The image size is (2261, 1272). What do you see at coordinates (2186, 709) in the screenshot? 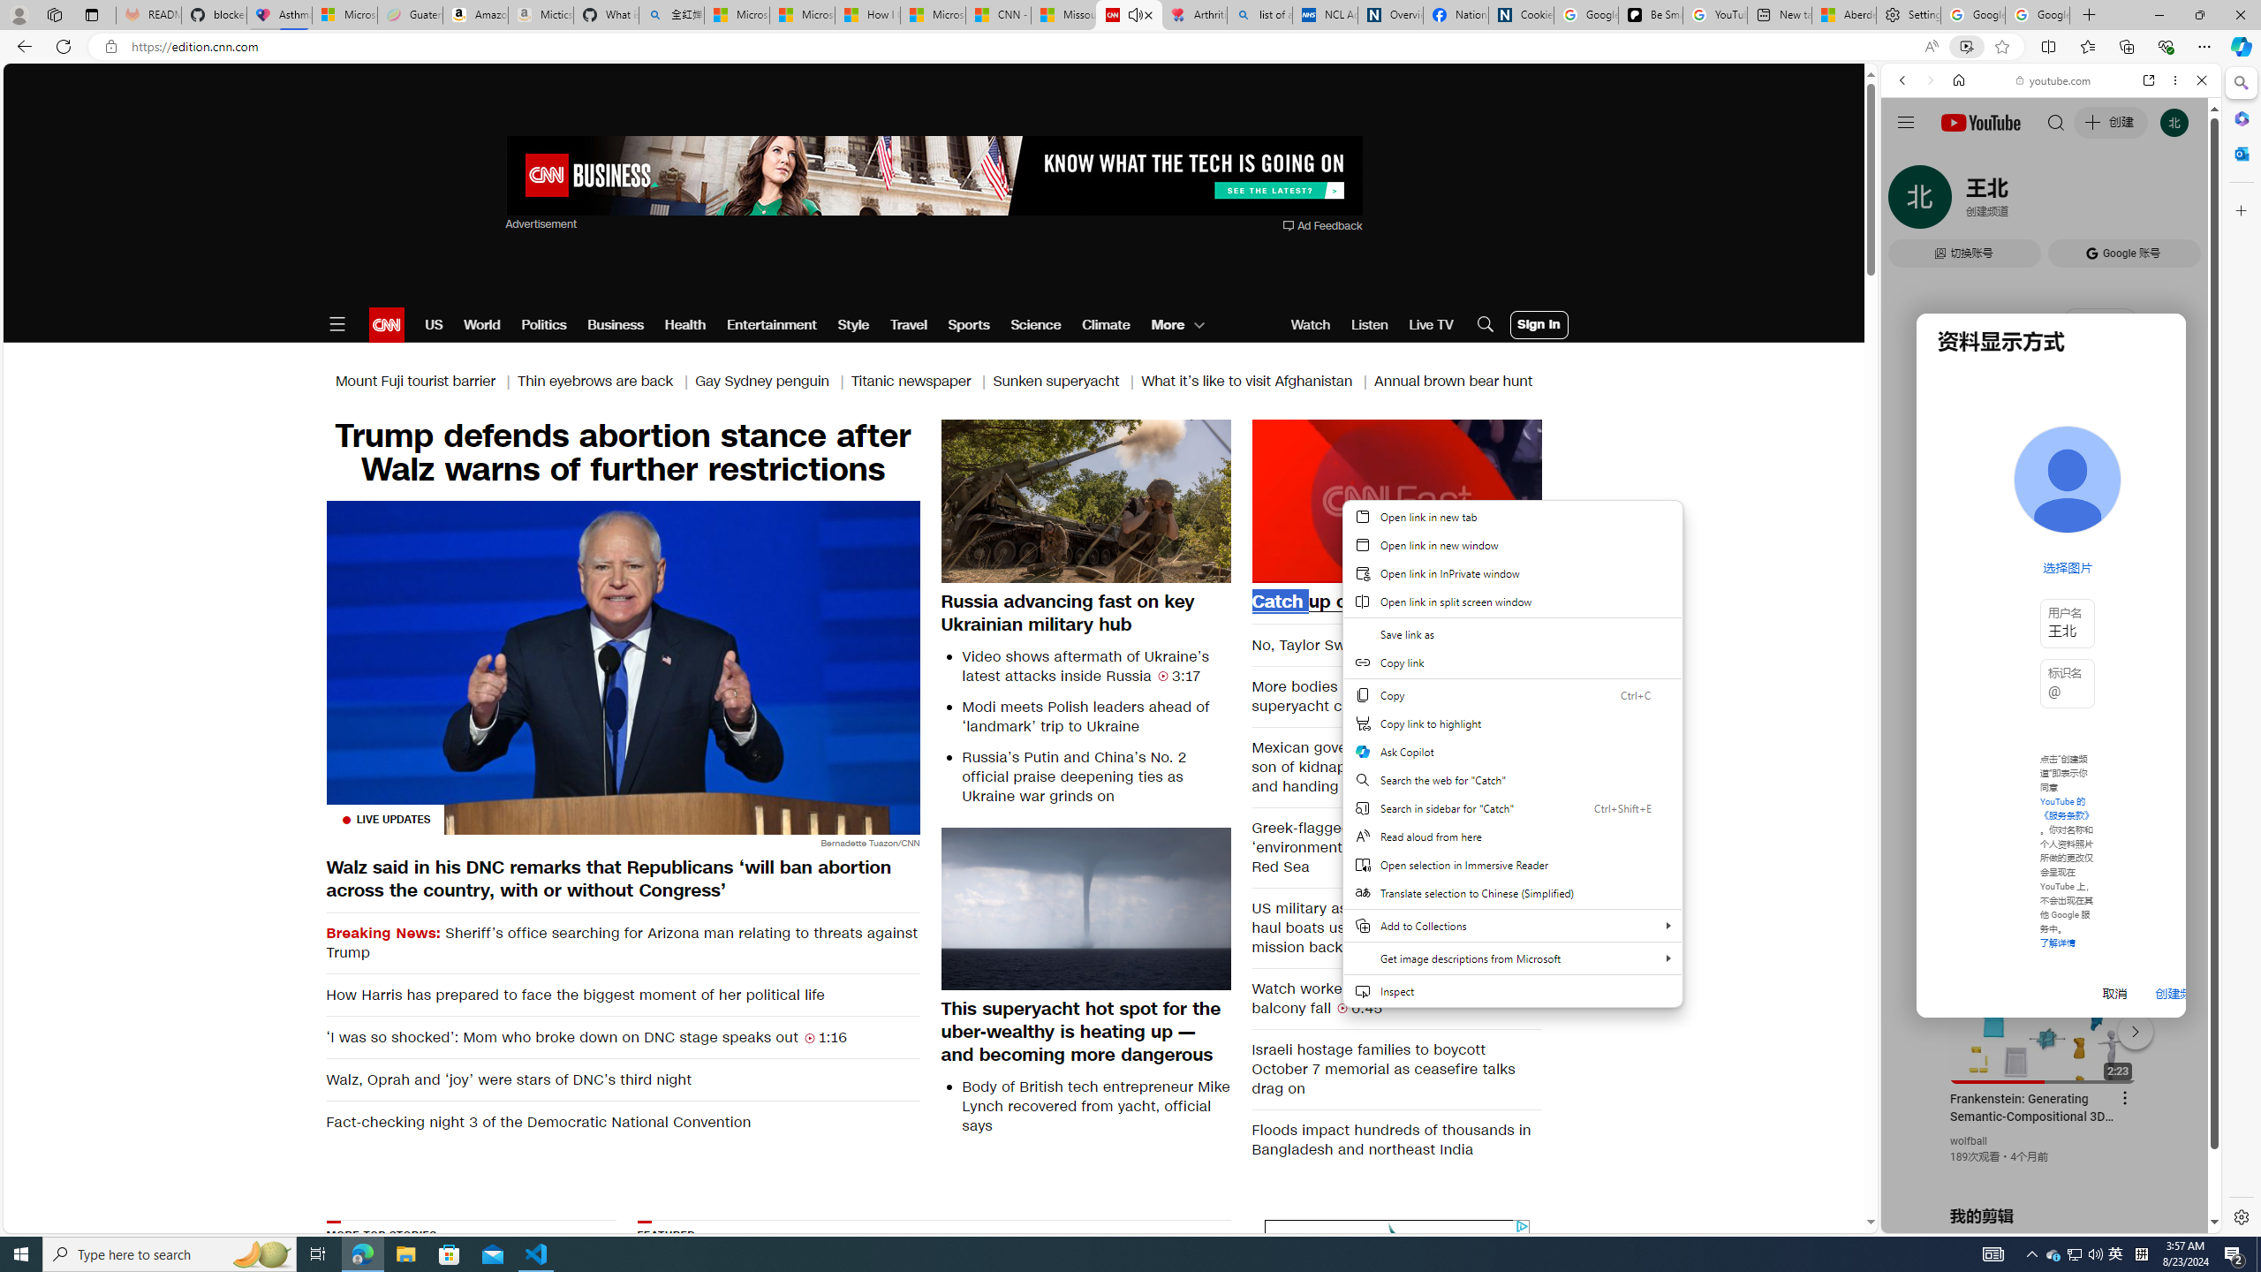
I see `Click to scroll right` at bounding box center [2186, 709].